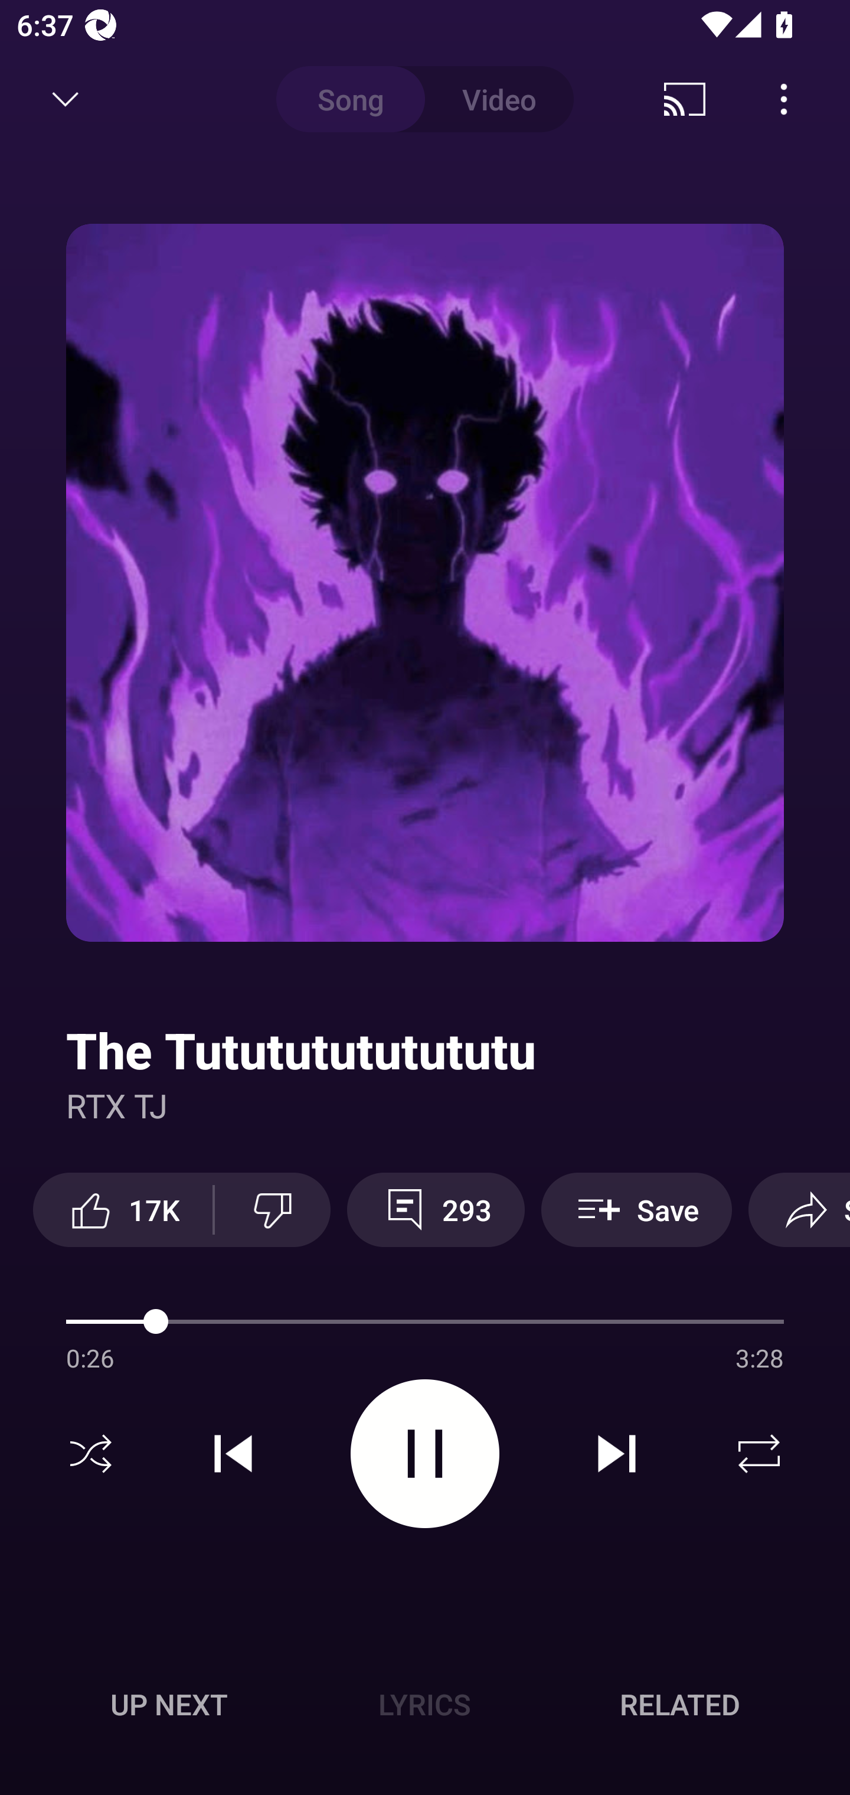 The image size is (850, 1795). I want to click on Related RELATED, so click(680, 1704).